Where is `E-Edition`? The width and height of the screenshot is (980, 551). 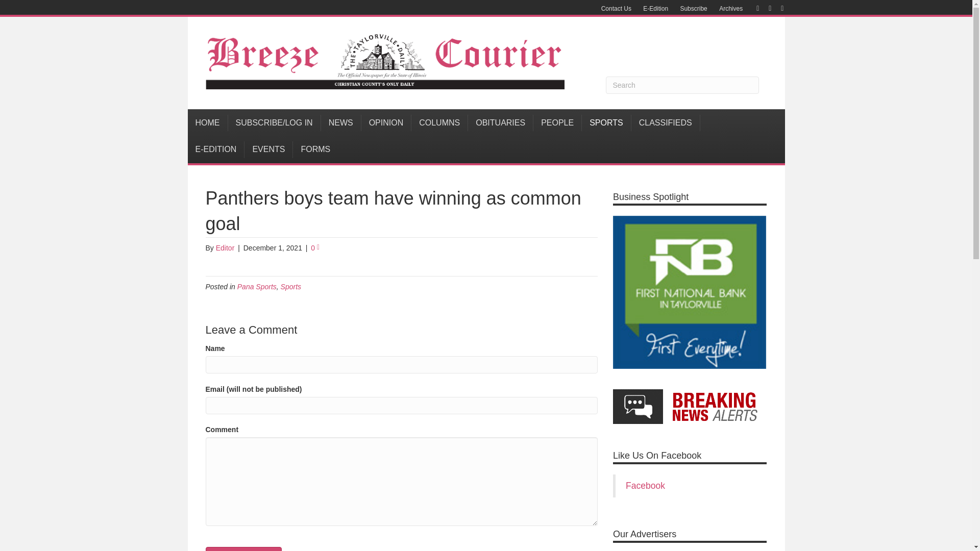
E-Edition is located at coordinates (655, 9).